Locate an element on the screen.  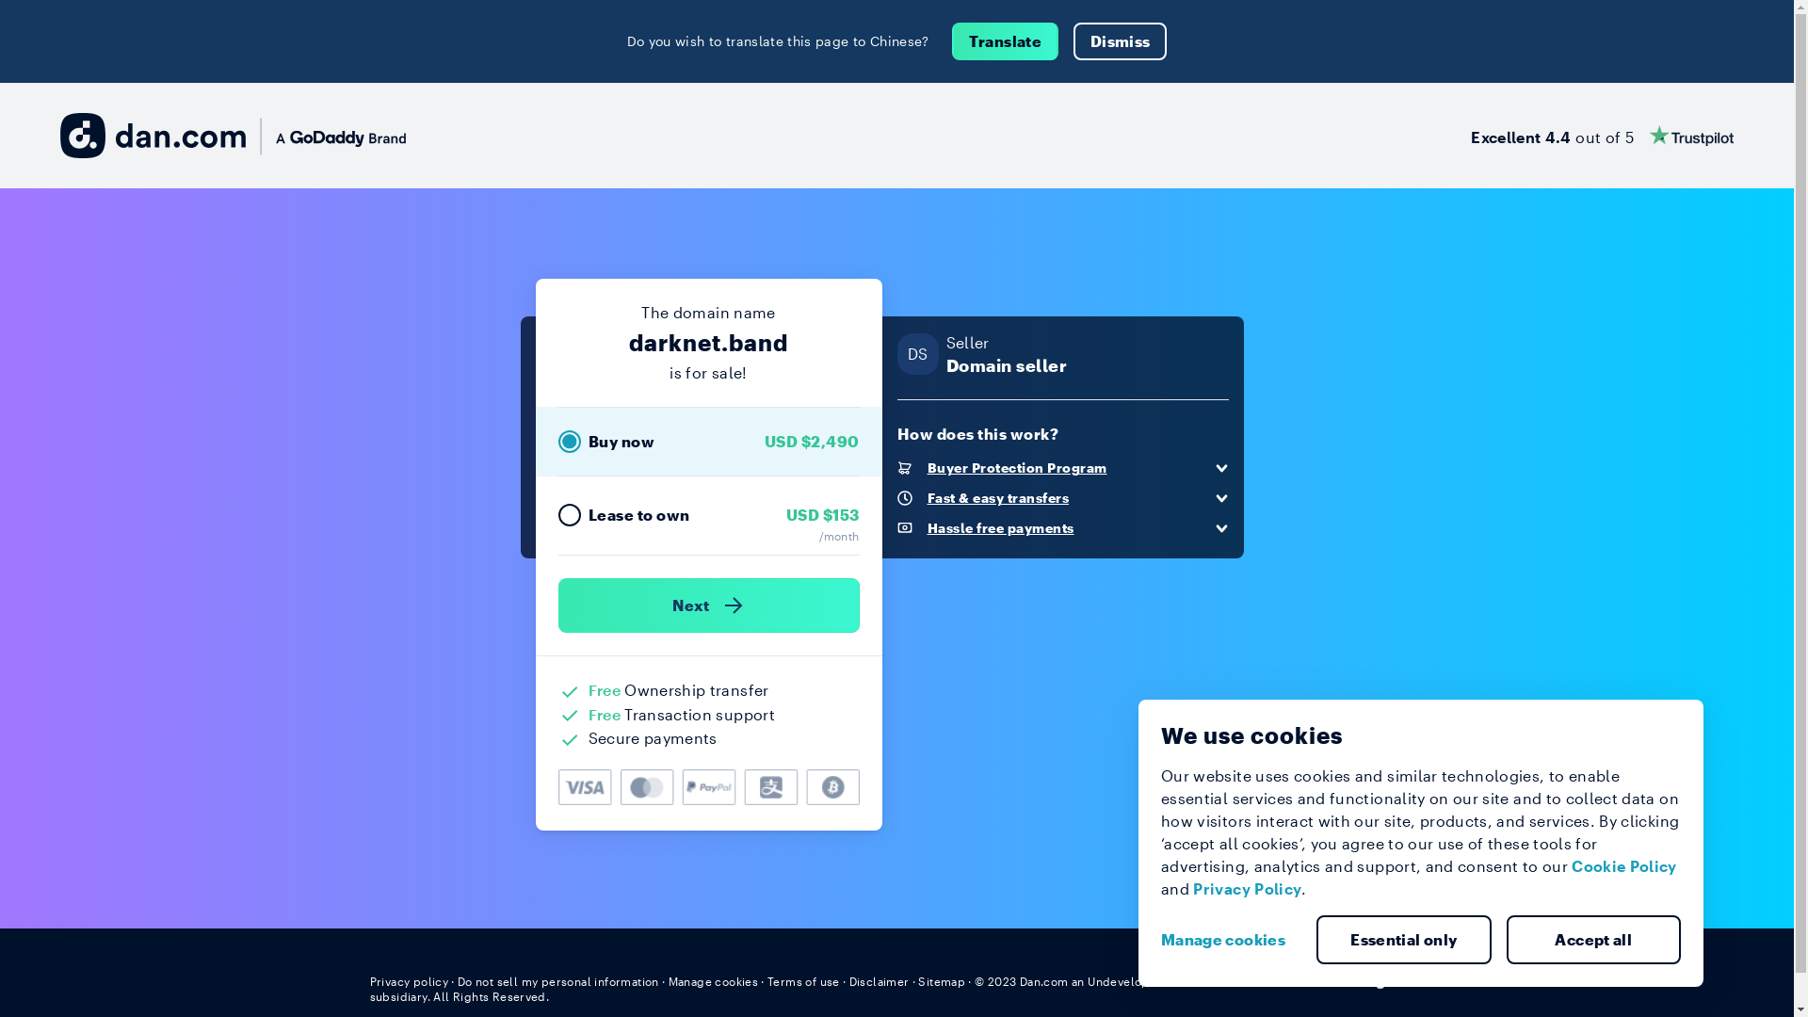
Cookie Policy is located at coordinates (1624, 866).